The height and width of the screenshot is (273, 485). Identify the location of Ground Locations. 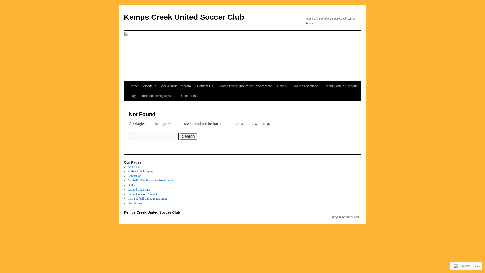
(305, 86).